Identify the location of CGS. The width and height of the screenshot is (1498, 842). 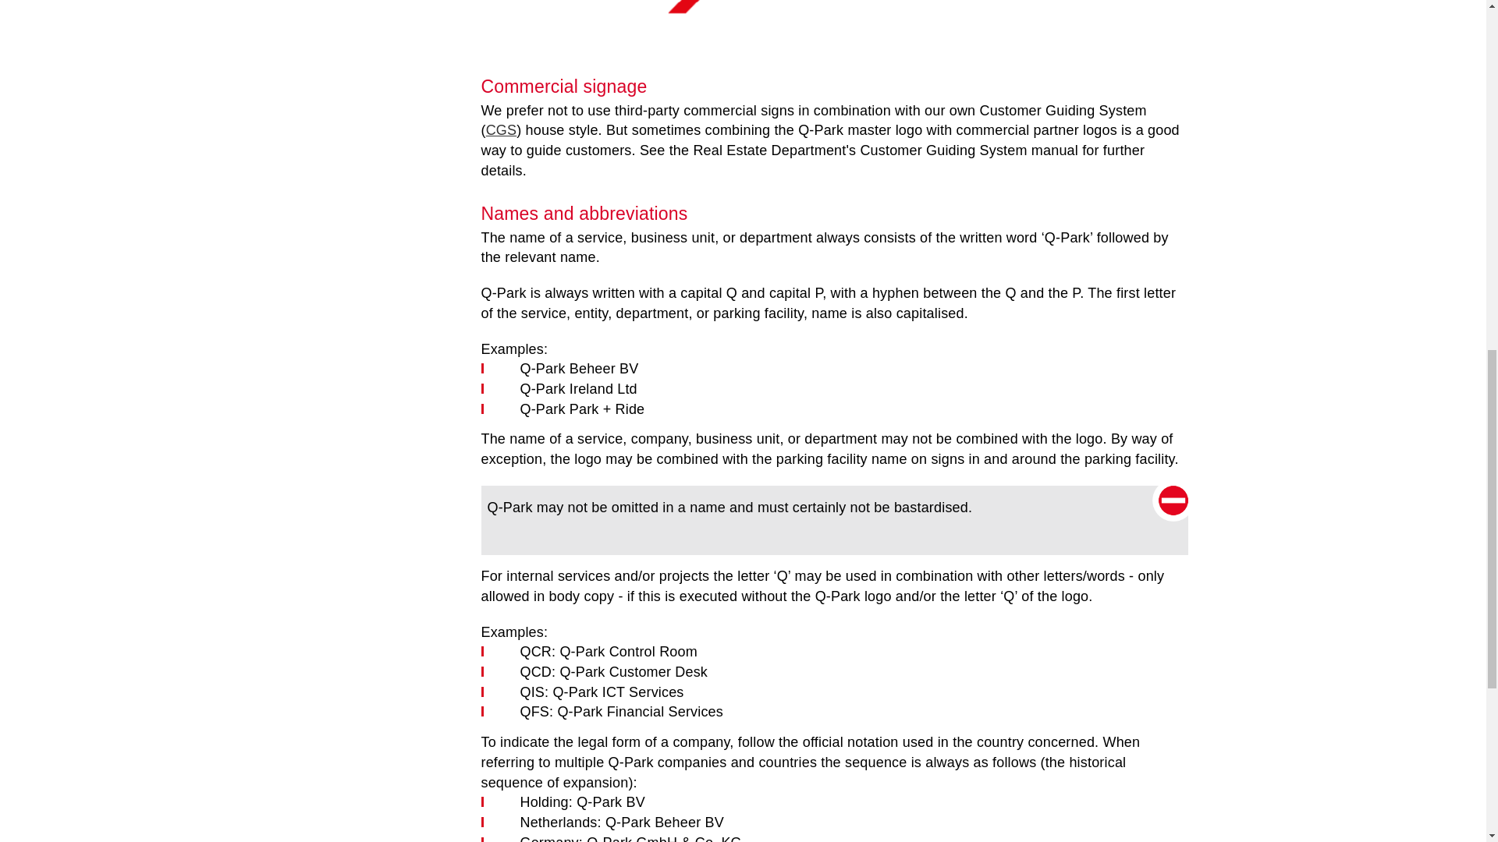
(501, 129).